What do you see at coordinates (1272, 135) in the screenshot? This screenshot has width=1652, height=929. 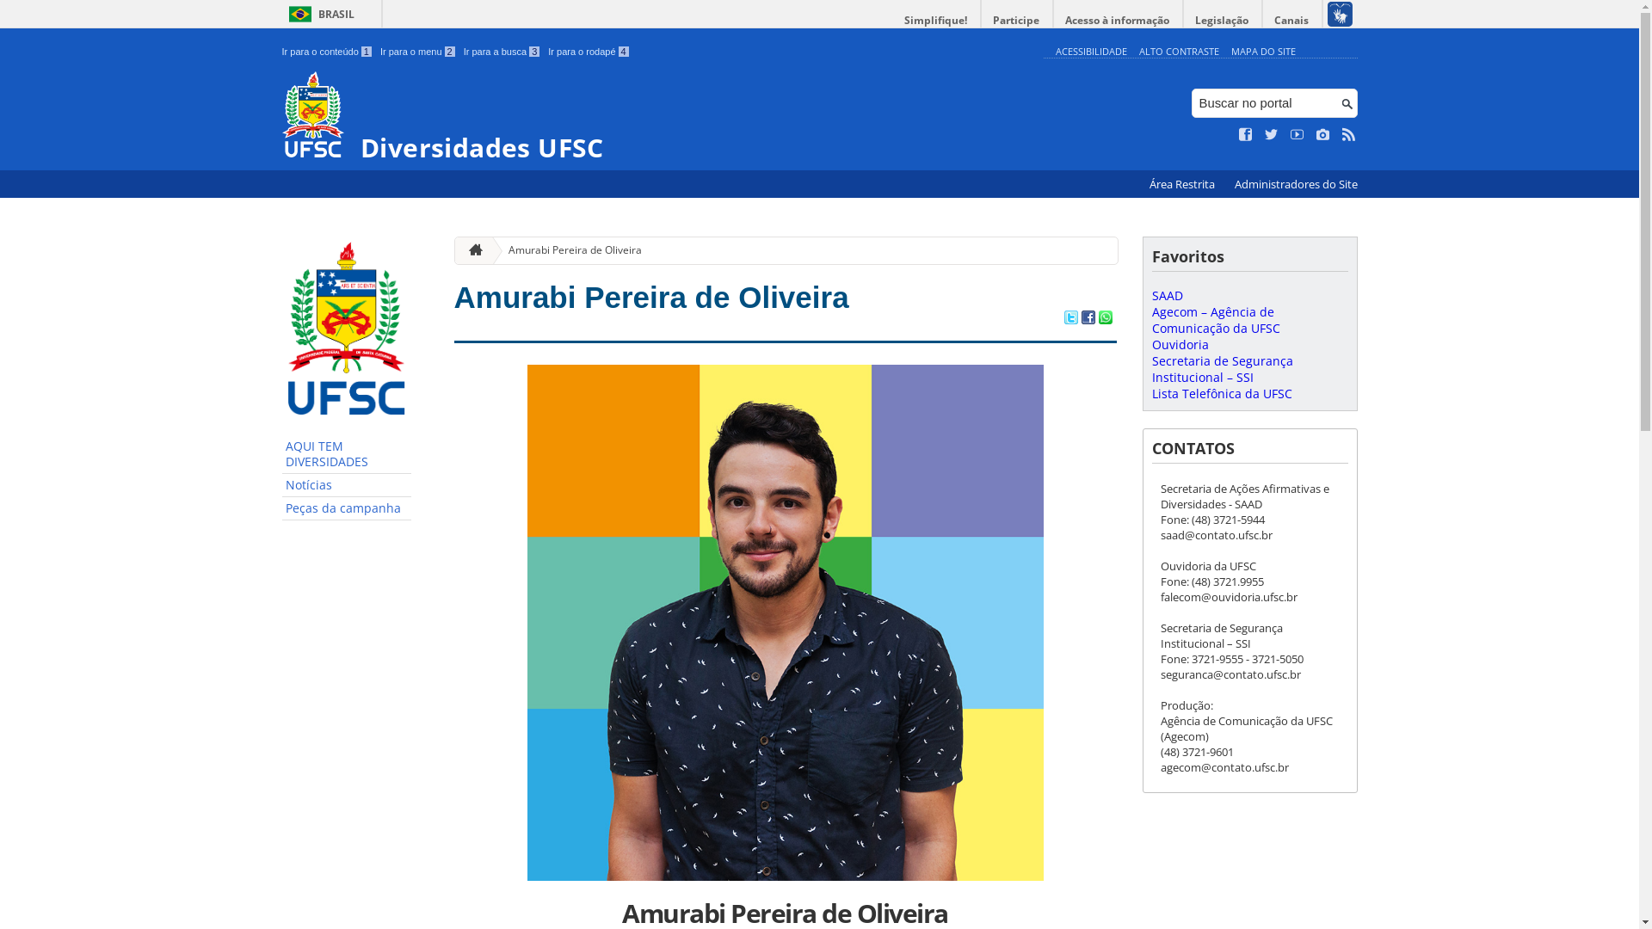 I see `Siga no Twitter` at bounding box center [1272, 135].